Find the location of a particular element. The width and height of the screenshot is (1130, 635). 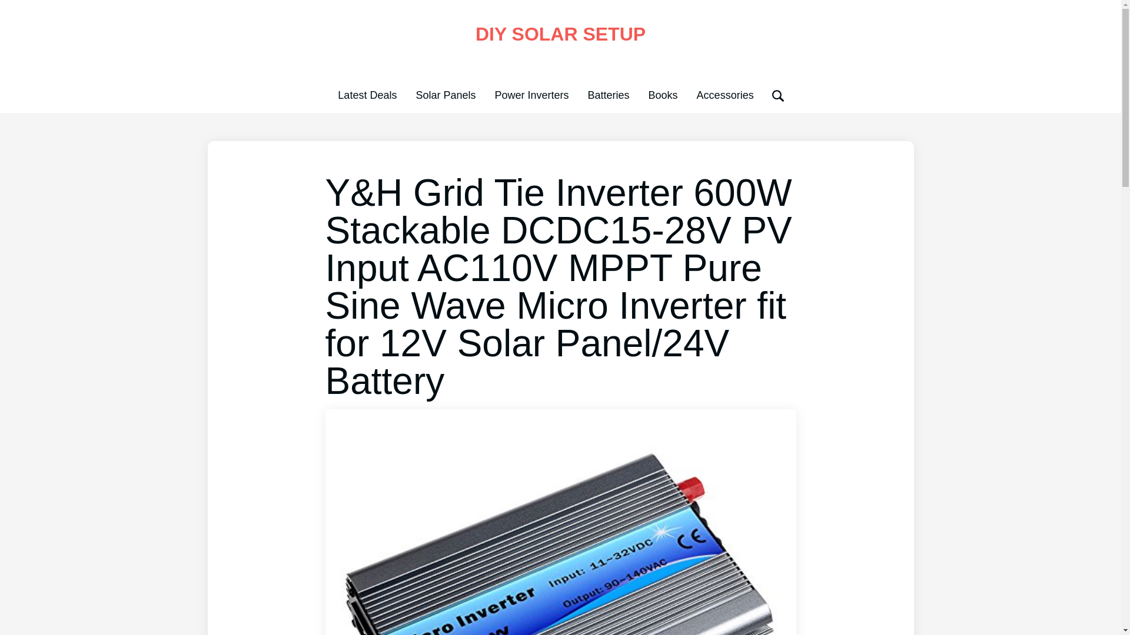

DIY SOLAR SETUP is located at coordinates (560, 34).